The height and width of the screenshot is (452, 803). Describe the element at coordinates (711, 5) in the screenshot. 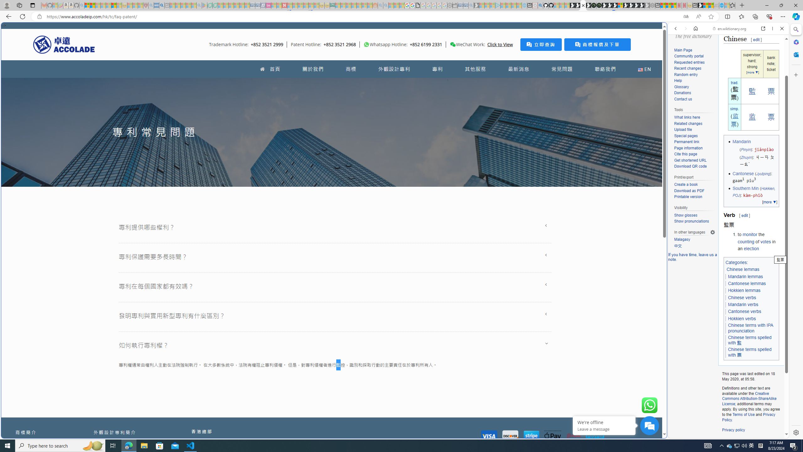

I see `Earth has six continents not seven, radical new study claims` at that location.